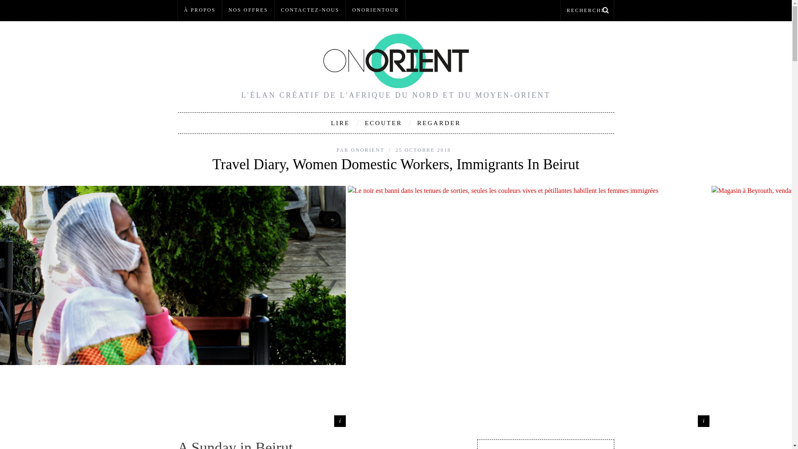 Image resolution: width=798 pixels, height=449 pixels. What do you see at coordinates (383, 123) in the screenshot?
I see `ECOUTER` at bounding box center [383, 123].